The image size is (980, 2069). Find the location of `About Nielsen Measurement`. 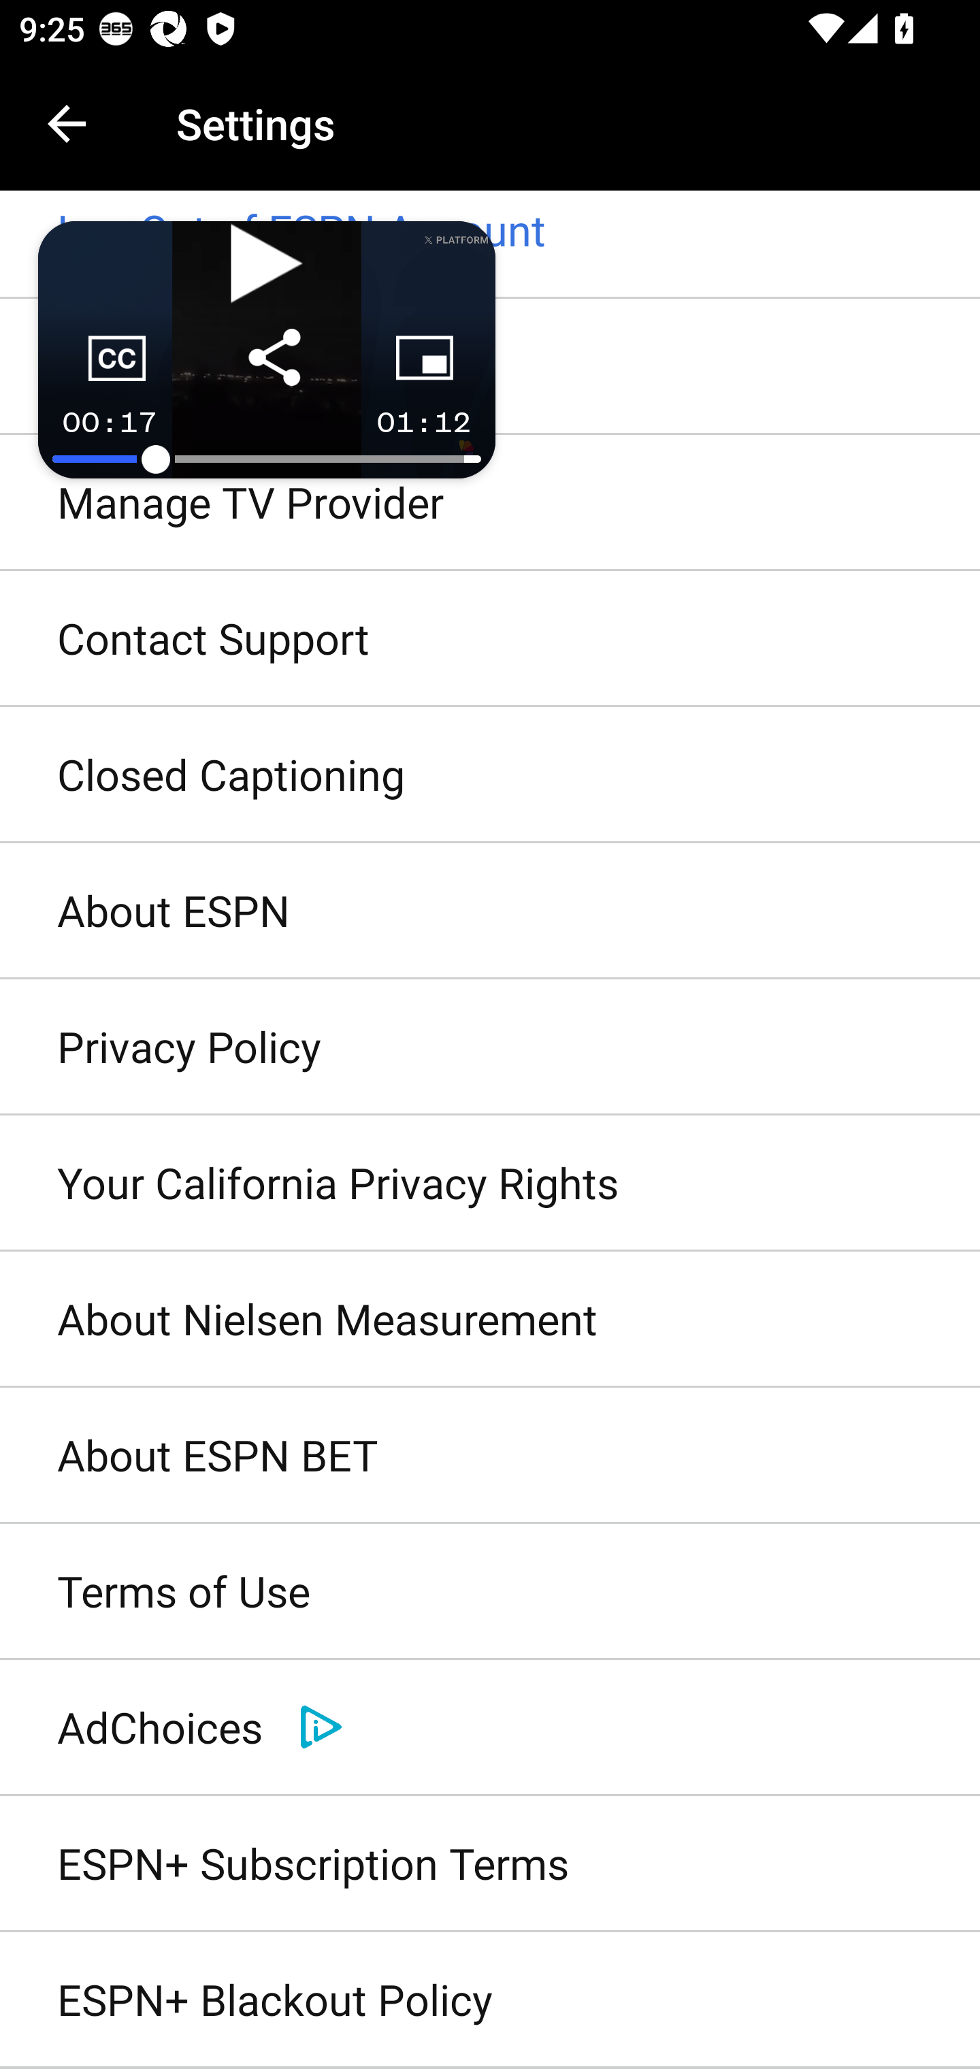

About Nielsen Measurement is located at coordinates (490, 1320).